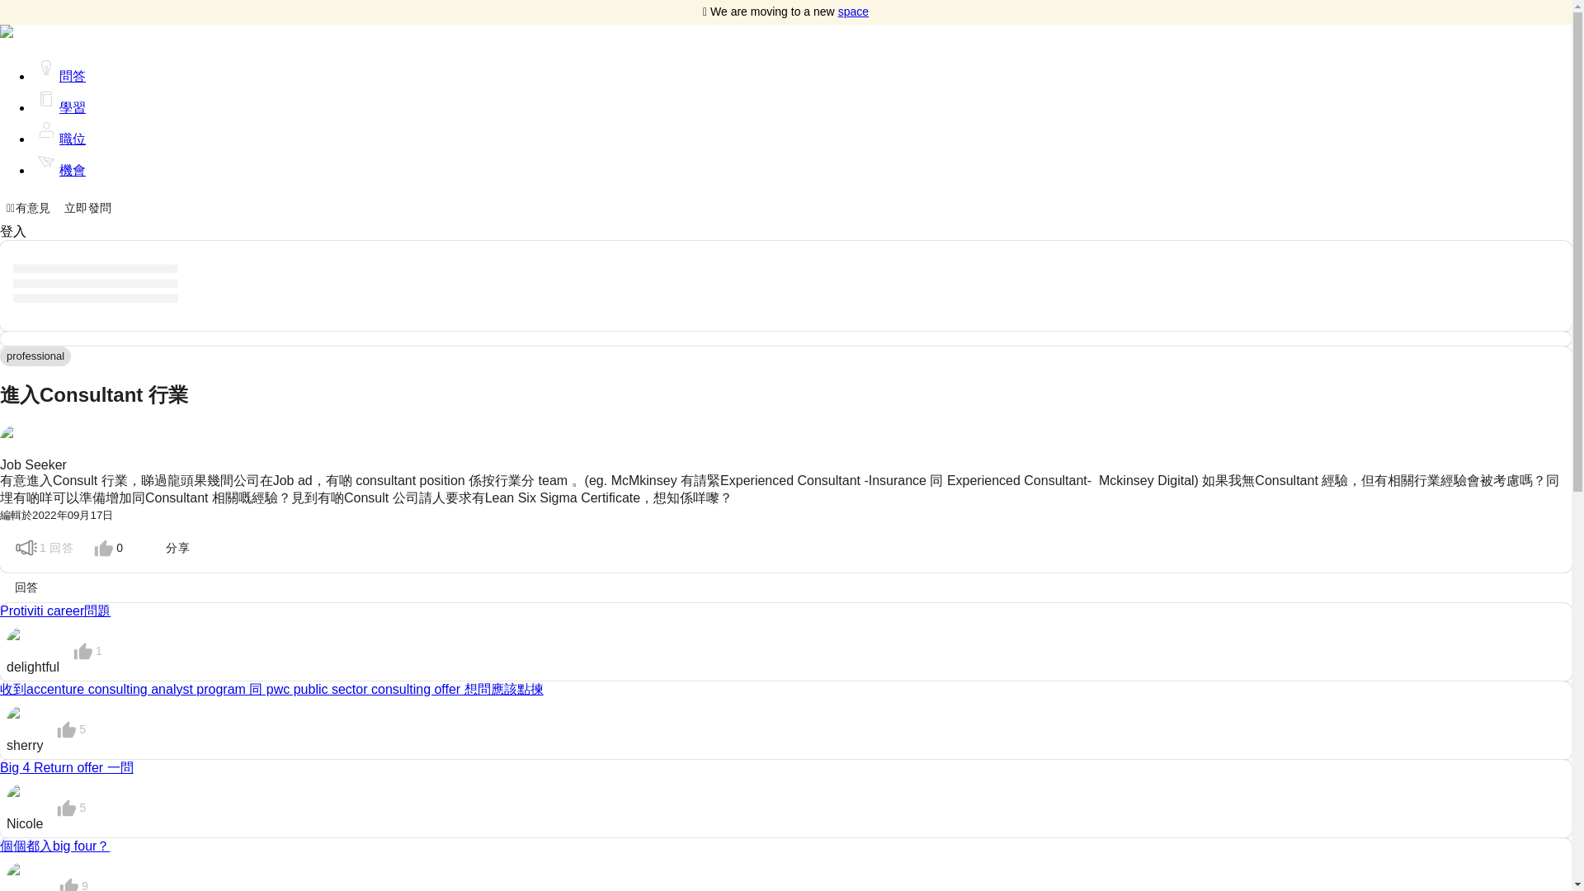 The image size is (1584, 891). What do you see at coordinates (86, 650) in the screenshot?
I see `1` at bounding box center [86, 650].